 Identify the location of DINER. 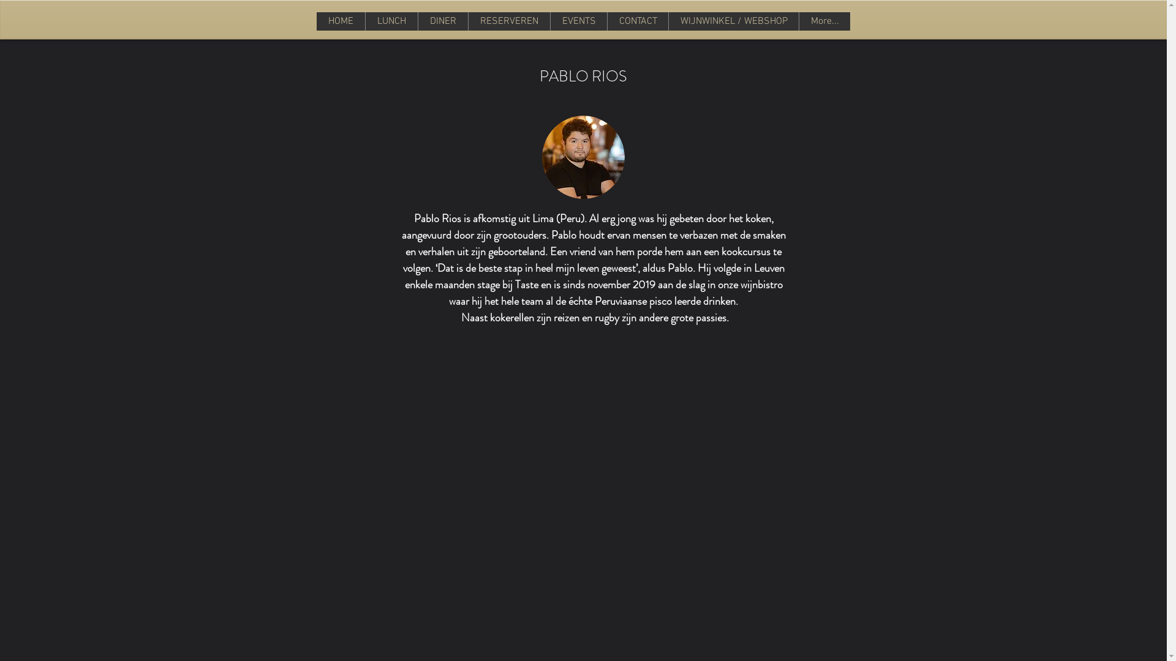
(443, 21).